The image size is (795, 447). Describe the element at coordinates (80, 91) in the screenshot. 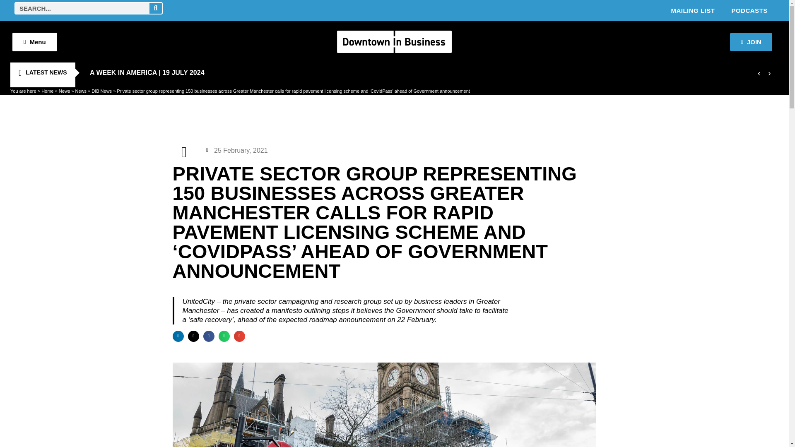

I see `News` at that location.